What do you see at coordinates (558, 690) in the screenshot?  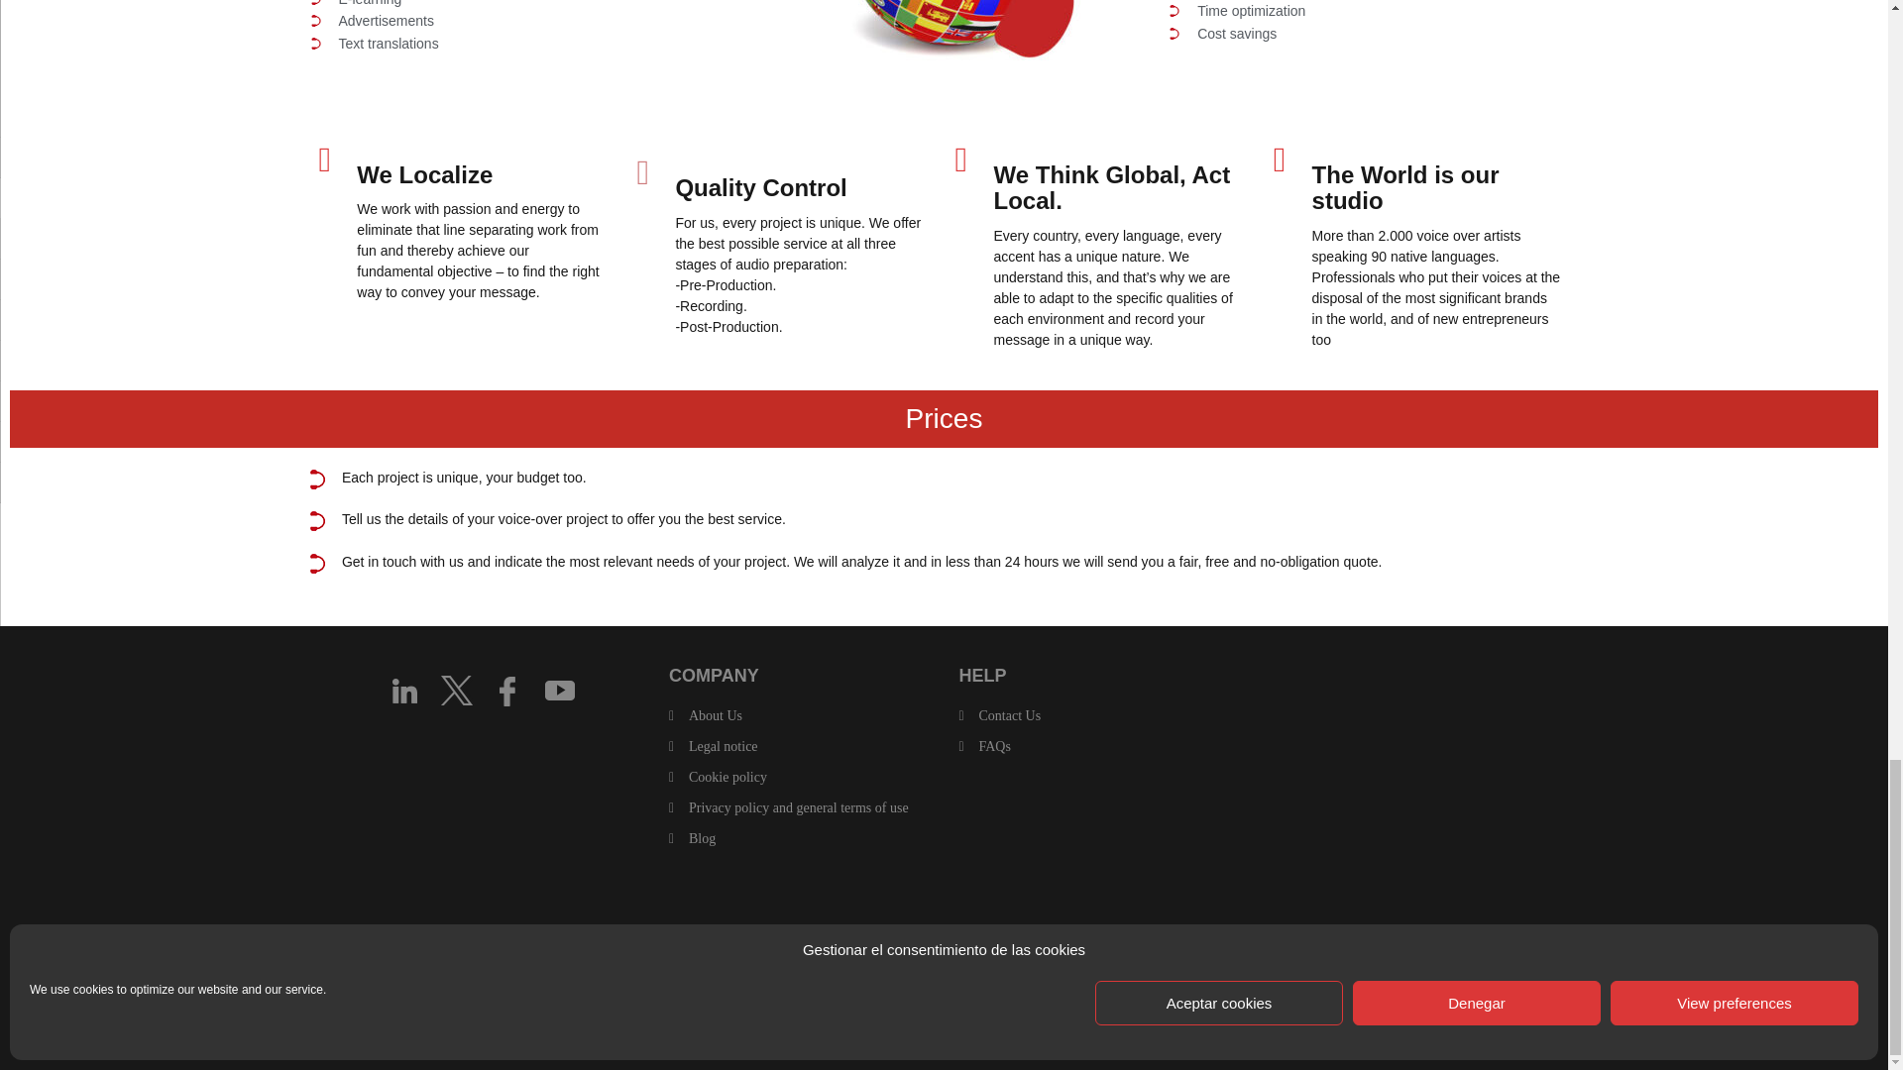 I see `Youtube` at bounding box center [558, 690].